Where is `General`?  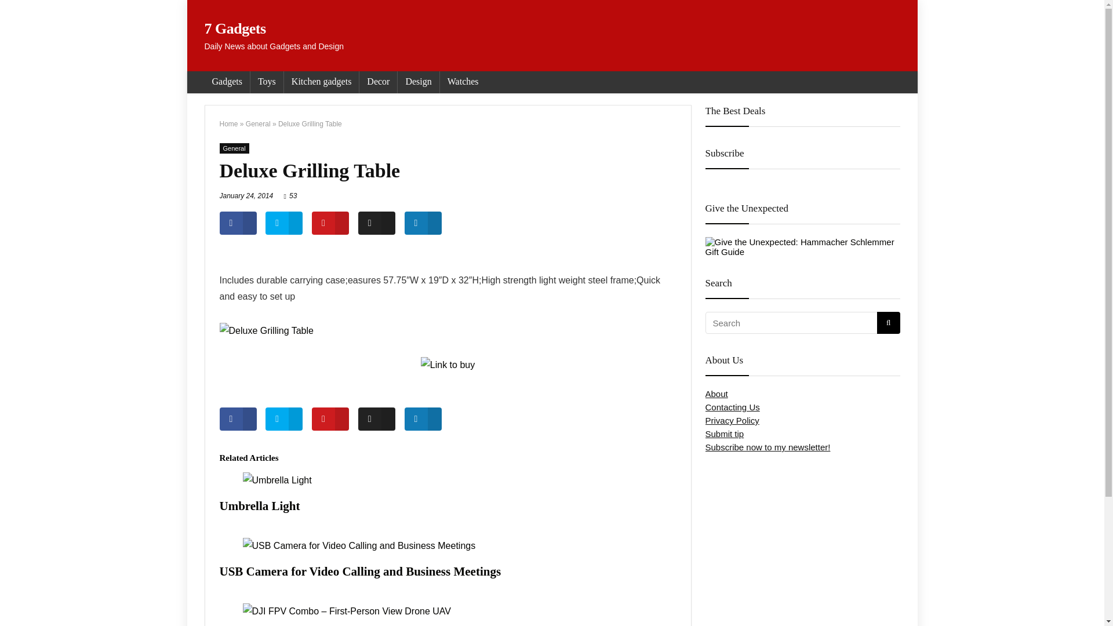
General is located at coordinates (258, 124).